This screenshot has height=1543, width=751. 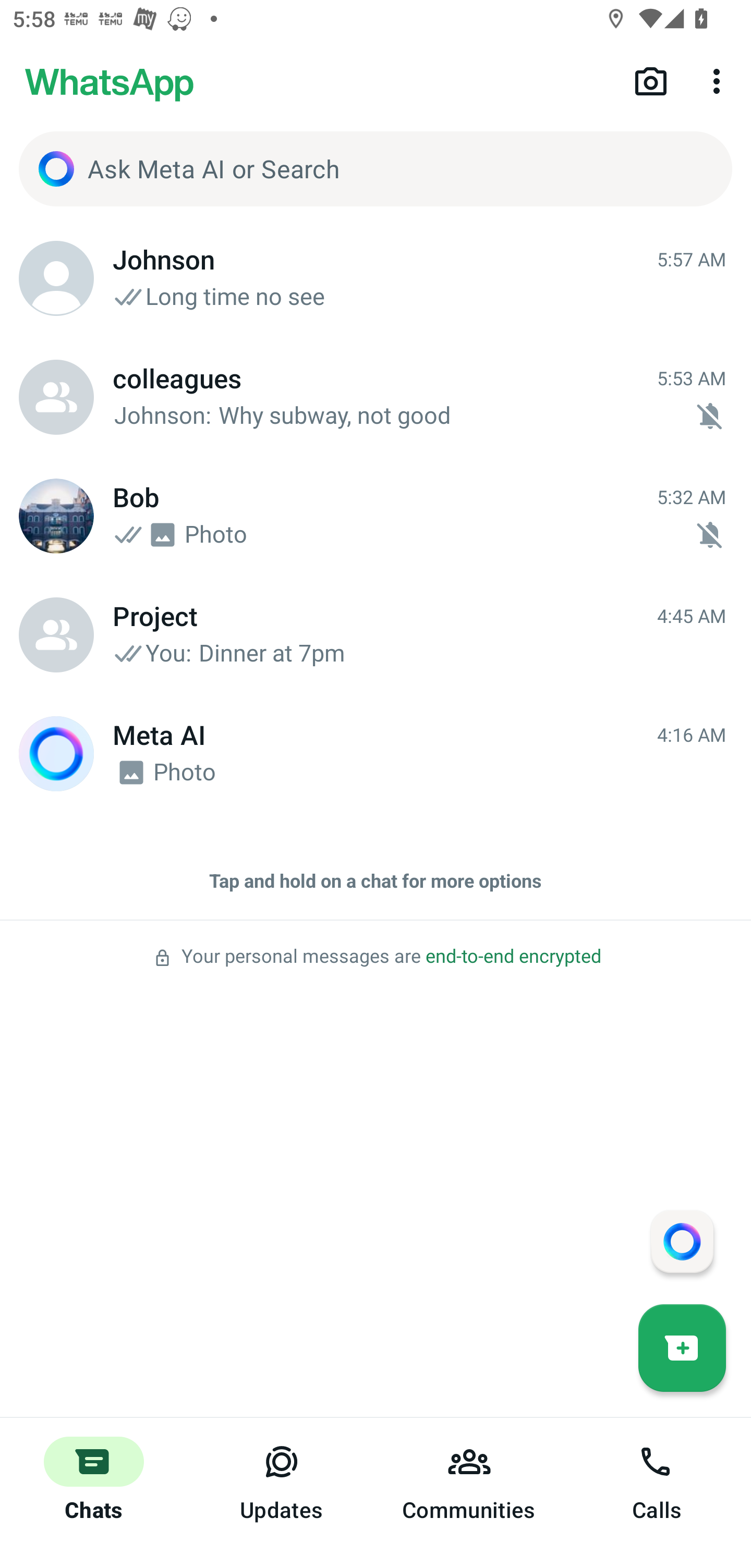 I want to click on Meta AI Meta AI 4:16 AM 4:16 AM Photo, so click(x=375, y=754).